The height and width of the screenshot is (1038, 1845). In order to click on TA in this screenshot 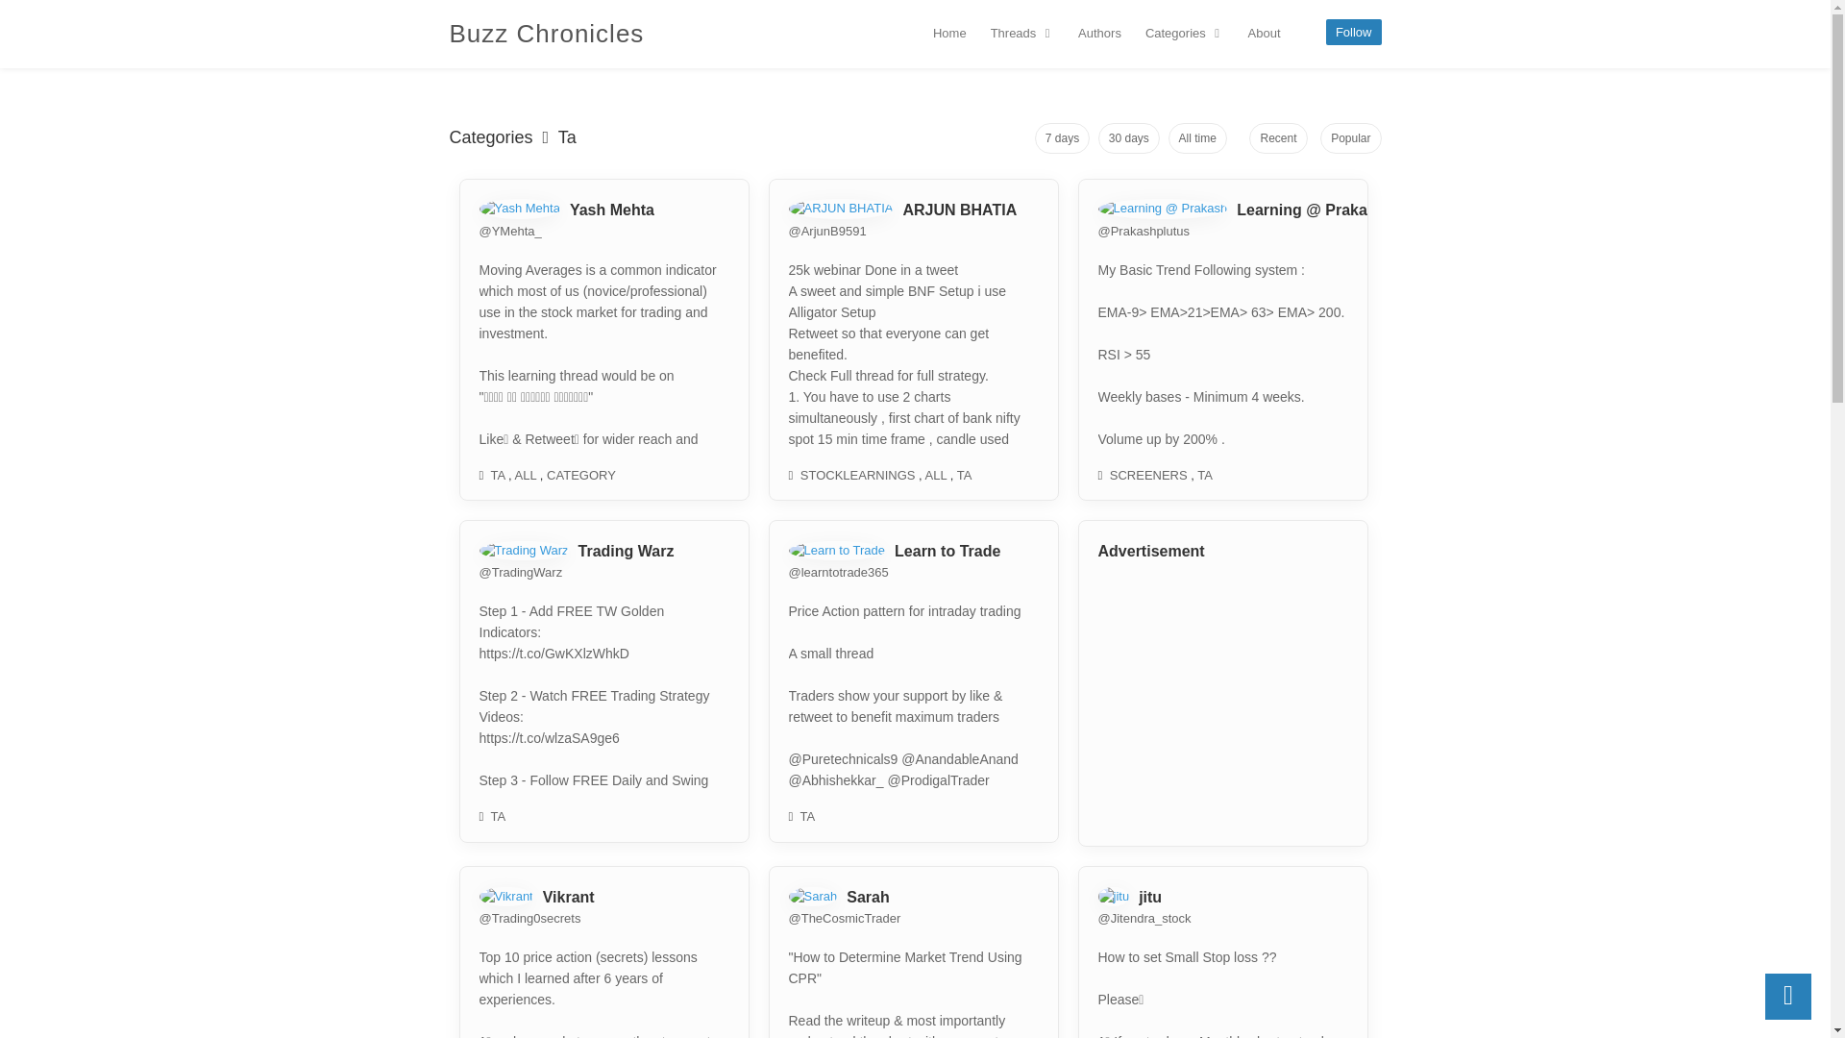, I will do `click(498, 475)`.